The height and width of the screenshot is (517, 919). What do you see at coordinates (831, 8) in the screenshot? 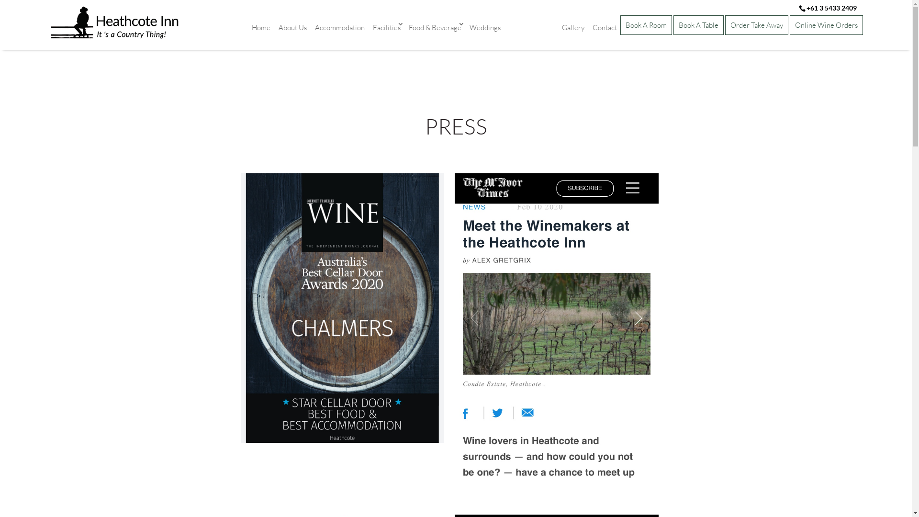
I see `+61 3 5433 2409` at bounding box center [831, 8].